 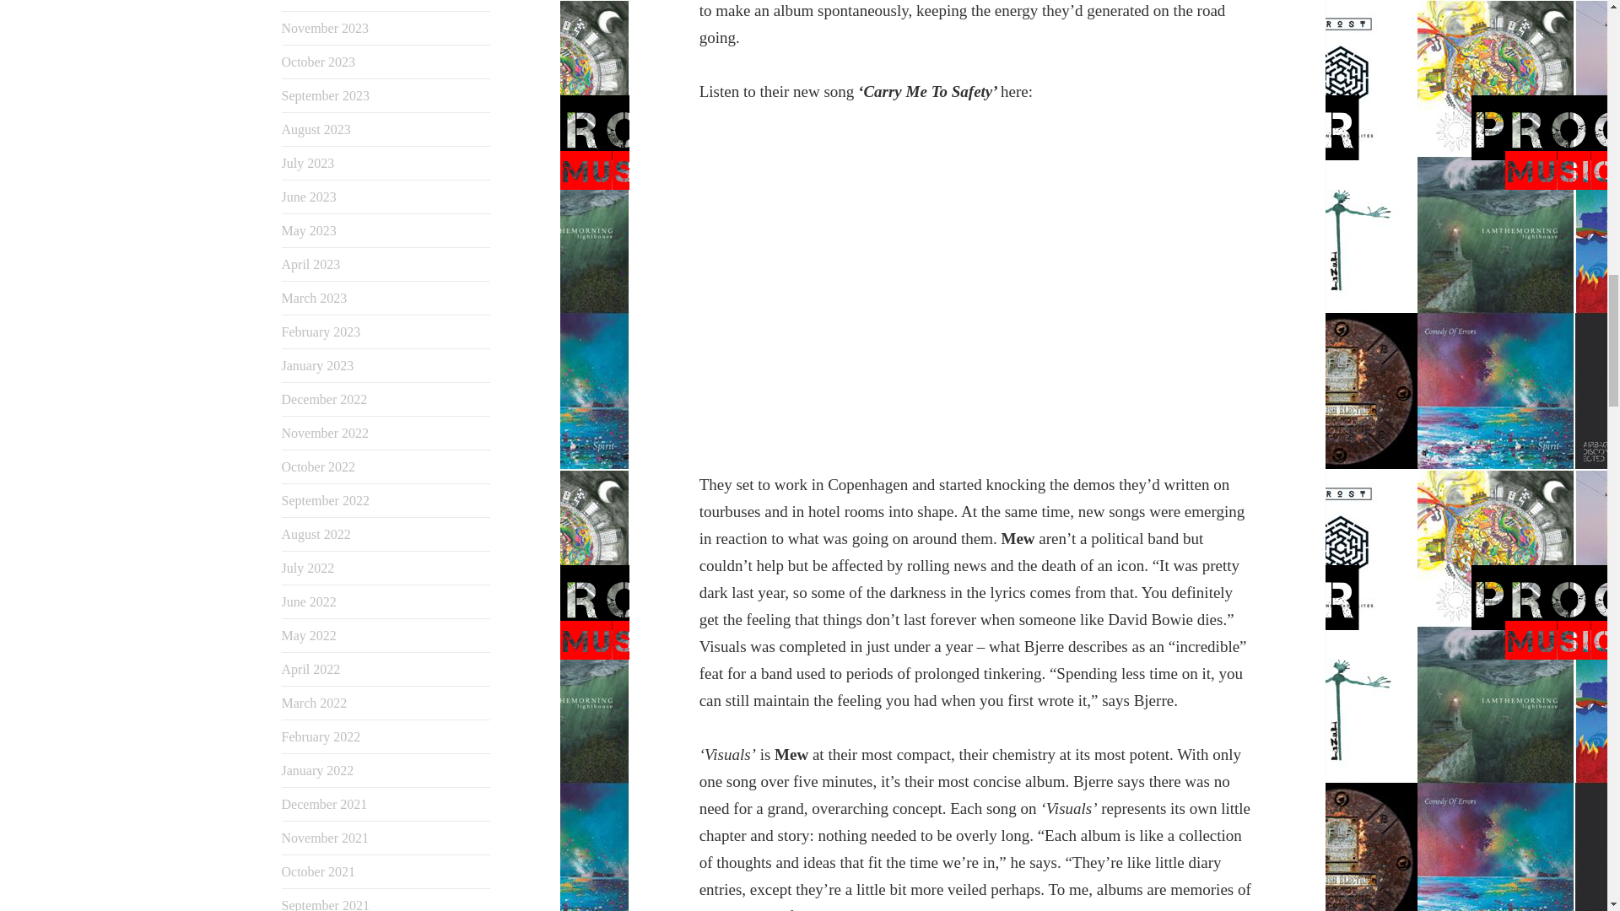 I want to click on July 2023, so click(x=309, y=162).